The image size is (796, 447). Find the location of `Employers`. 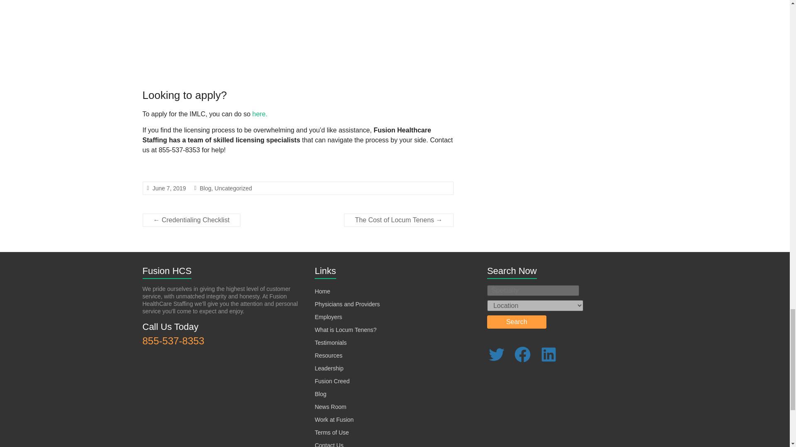

Employers is located at coordinates (328, 317).